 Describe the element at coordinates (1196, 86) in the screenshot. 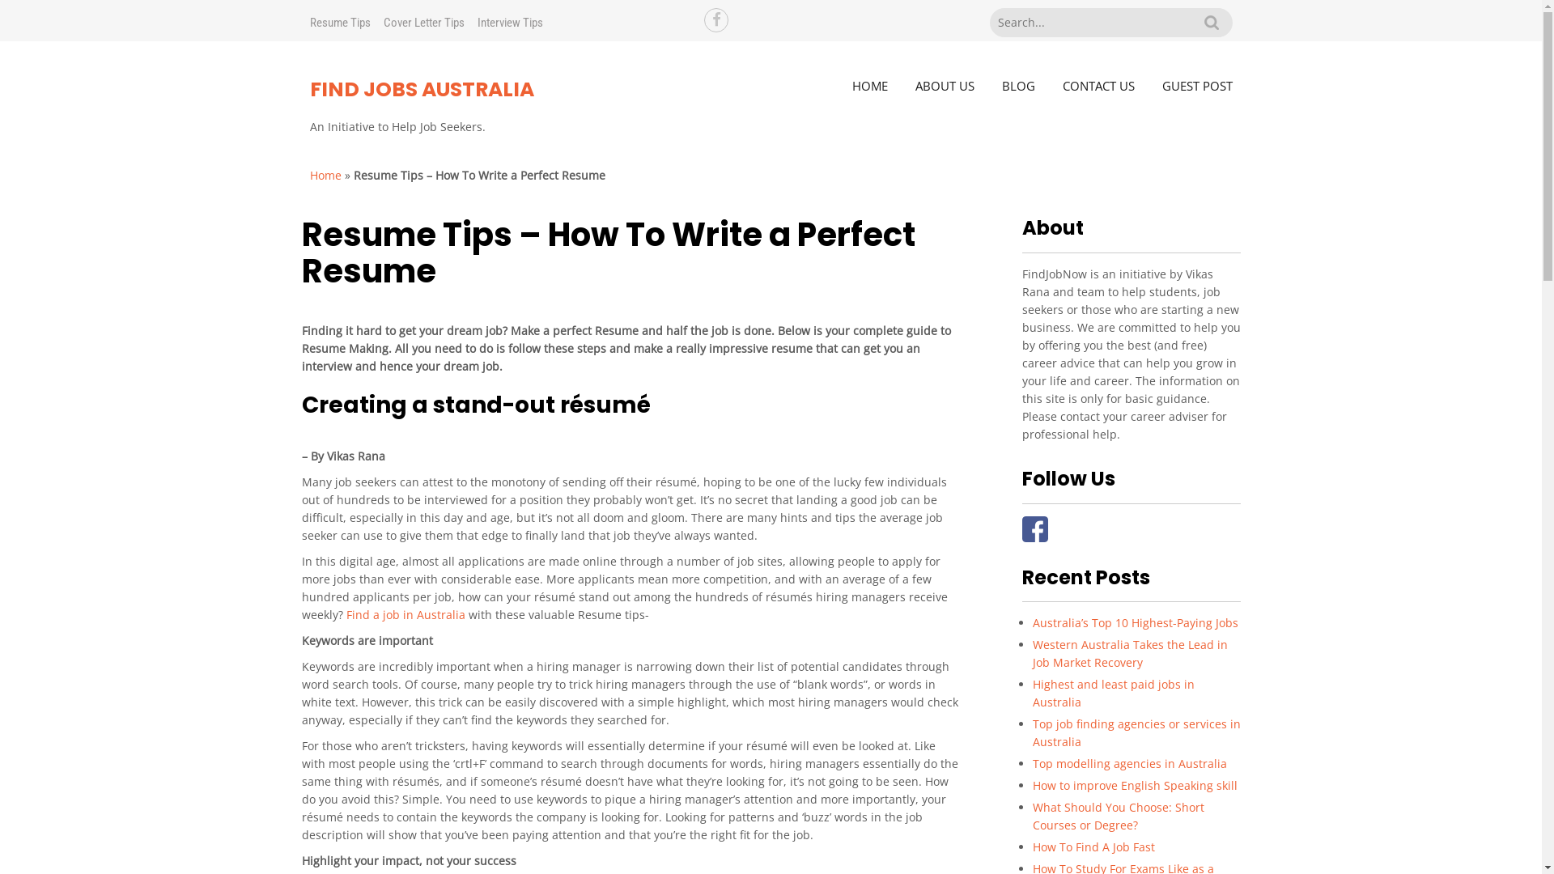

I see `GUEST POST` at that location.